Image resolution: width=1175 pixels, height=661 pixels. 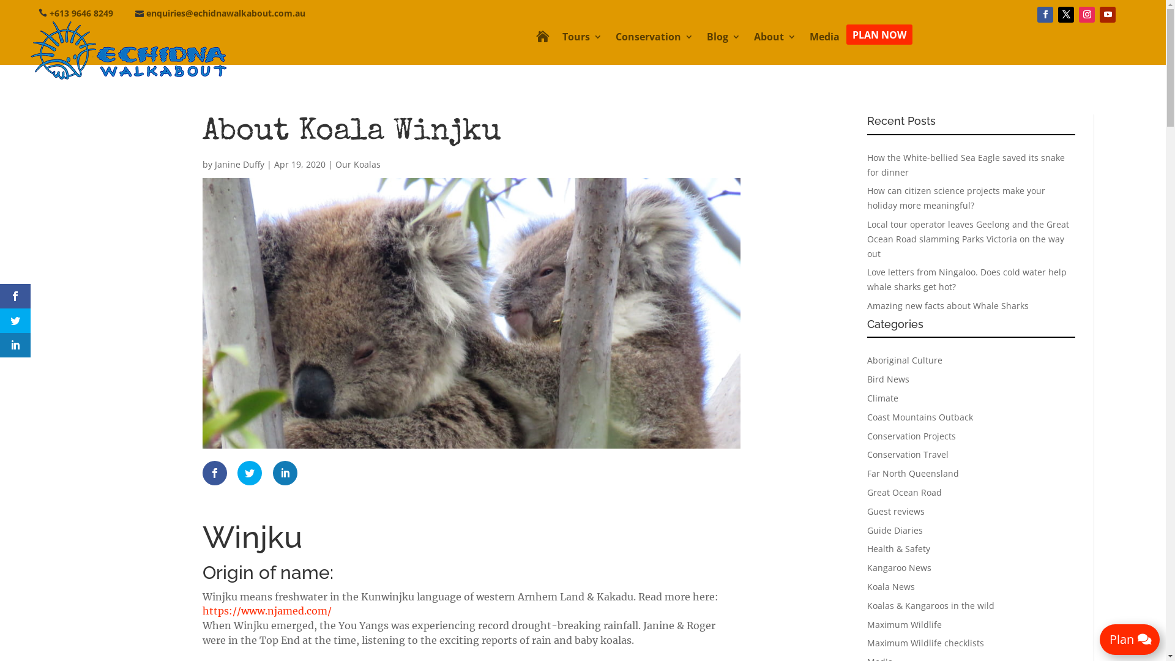 What do you see at coordinates (582, 39) in the screenshot?
I see `Tours` at bounding box center [582, 39].